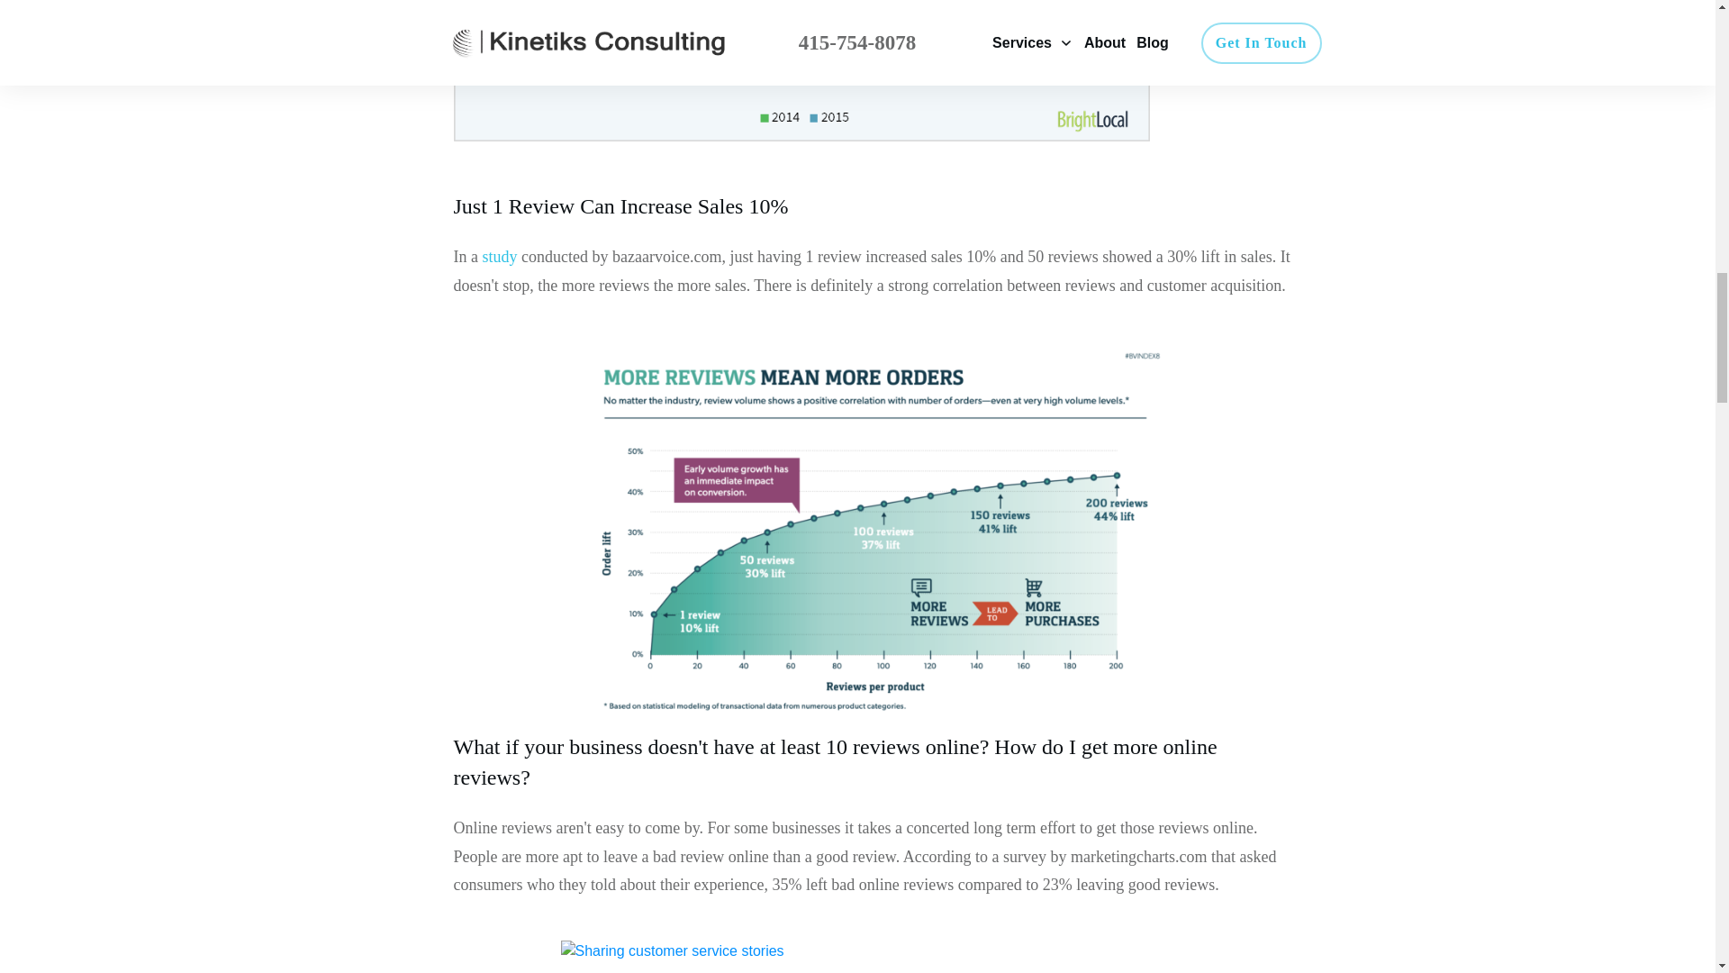 This screenshot has width=1729, height=973. What do you see at coordinates (875, 957) in the screenshot?
I see `Sharin customer service stories` at bounding box center [875, 957].